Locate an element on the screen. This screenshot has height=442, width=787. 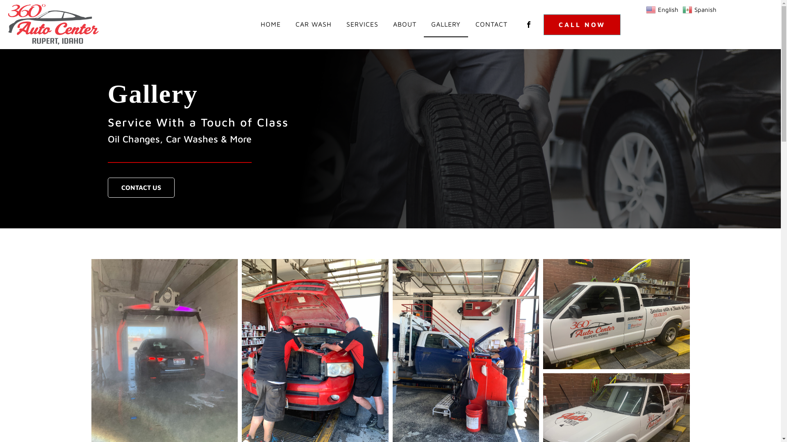
CONTACT is located at coordinates (491, 25).